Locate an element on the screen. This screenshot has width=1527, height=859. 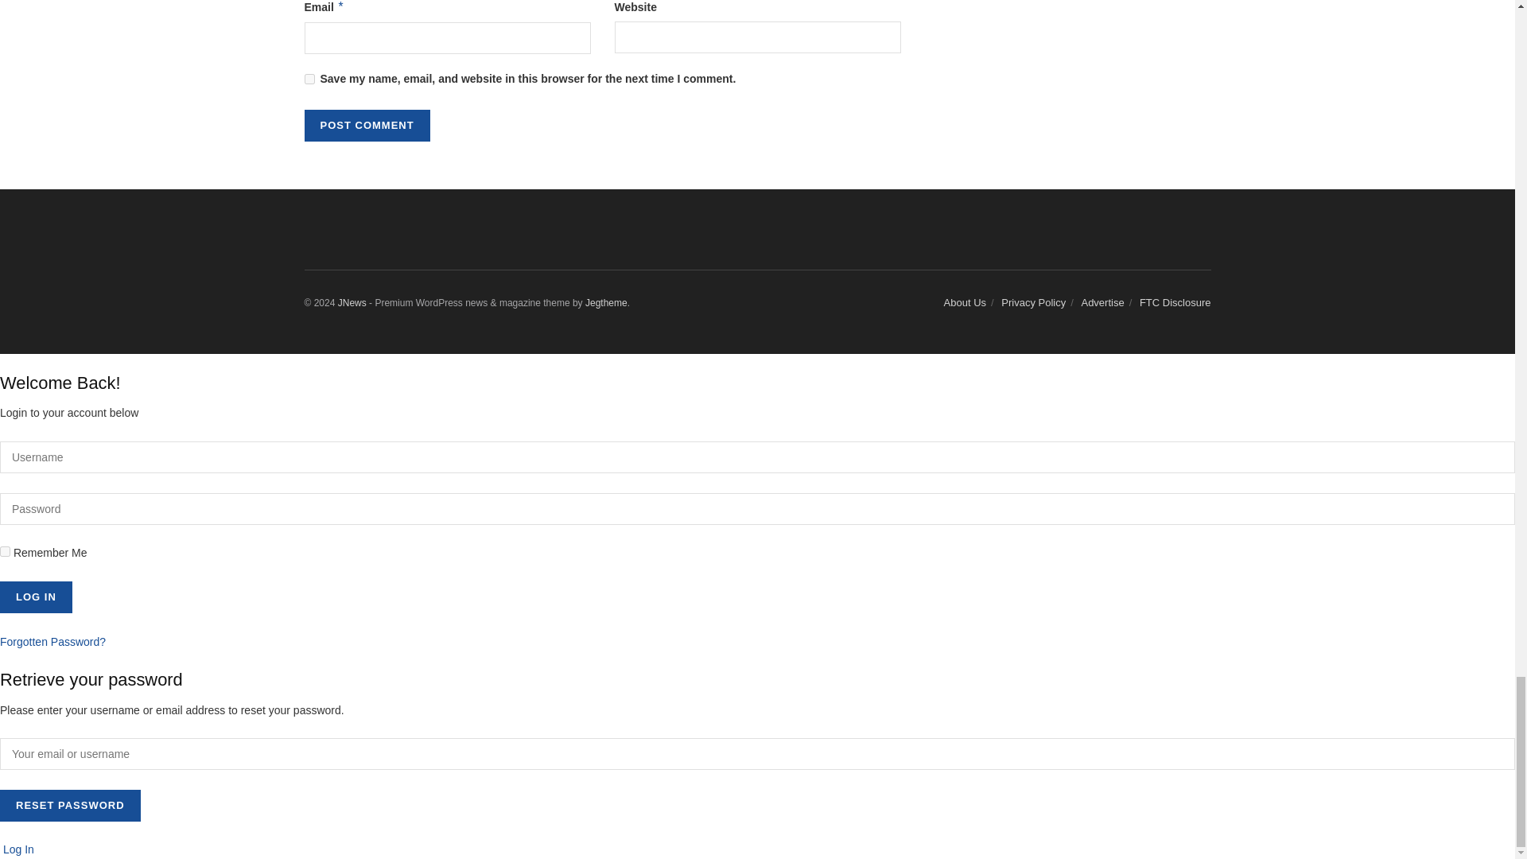
yes is located at coordinates (309, 78).